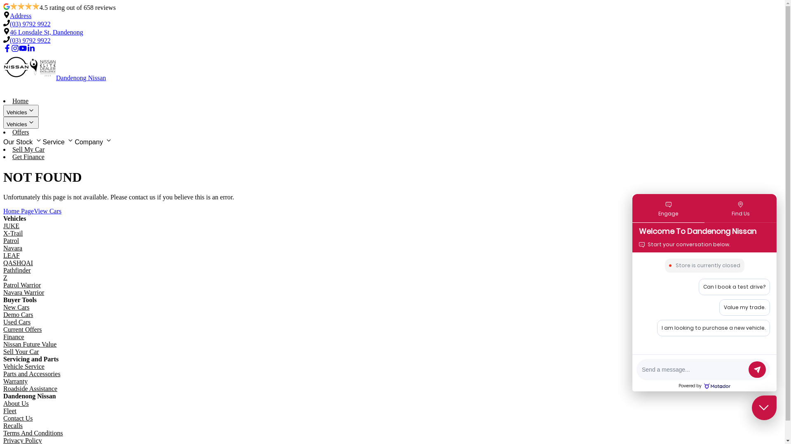 Image resolution: width=791 pixels, height=444 pixels. I want to click on Address, so click(21, 16).